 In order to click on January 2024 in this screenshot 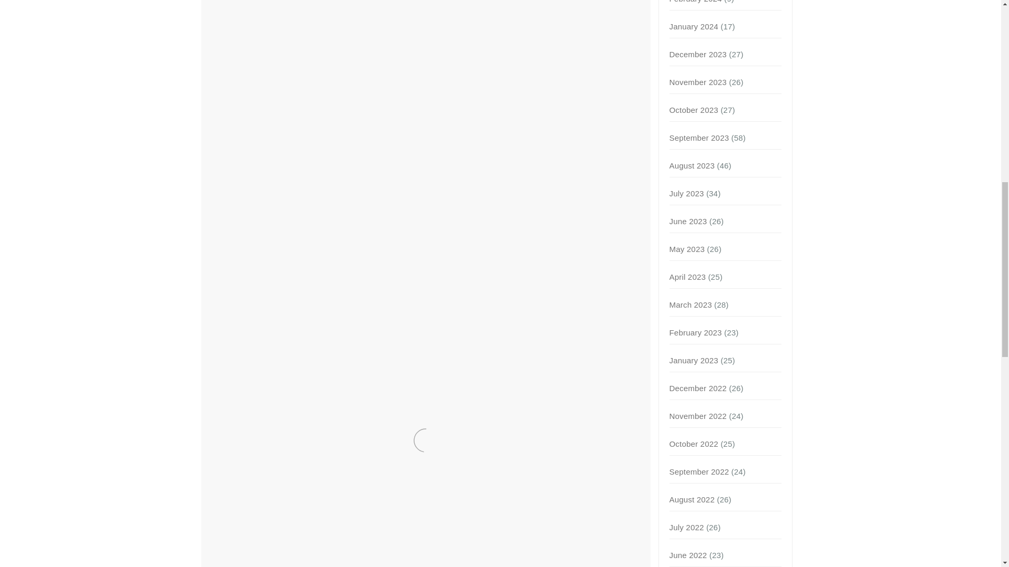, I will do `click(694, 26)`.